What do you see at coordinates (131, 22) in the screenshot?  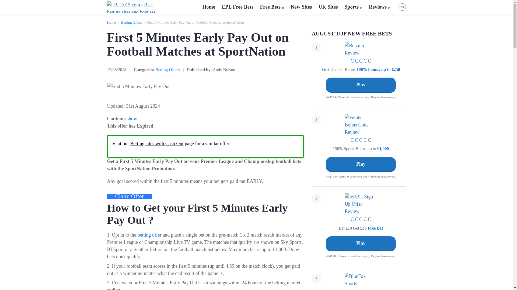 I see `Betting Offers` at bounding box center [131, 22].